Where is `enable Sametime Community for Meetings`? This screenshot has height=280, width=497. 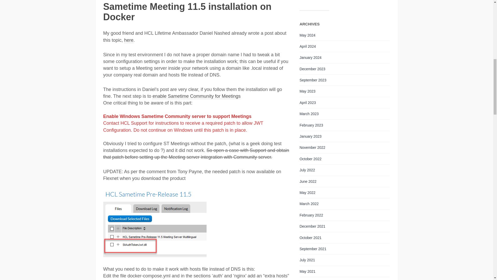 enable Sametime Community for Meetings is located at coordinates (196, 96).